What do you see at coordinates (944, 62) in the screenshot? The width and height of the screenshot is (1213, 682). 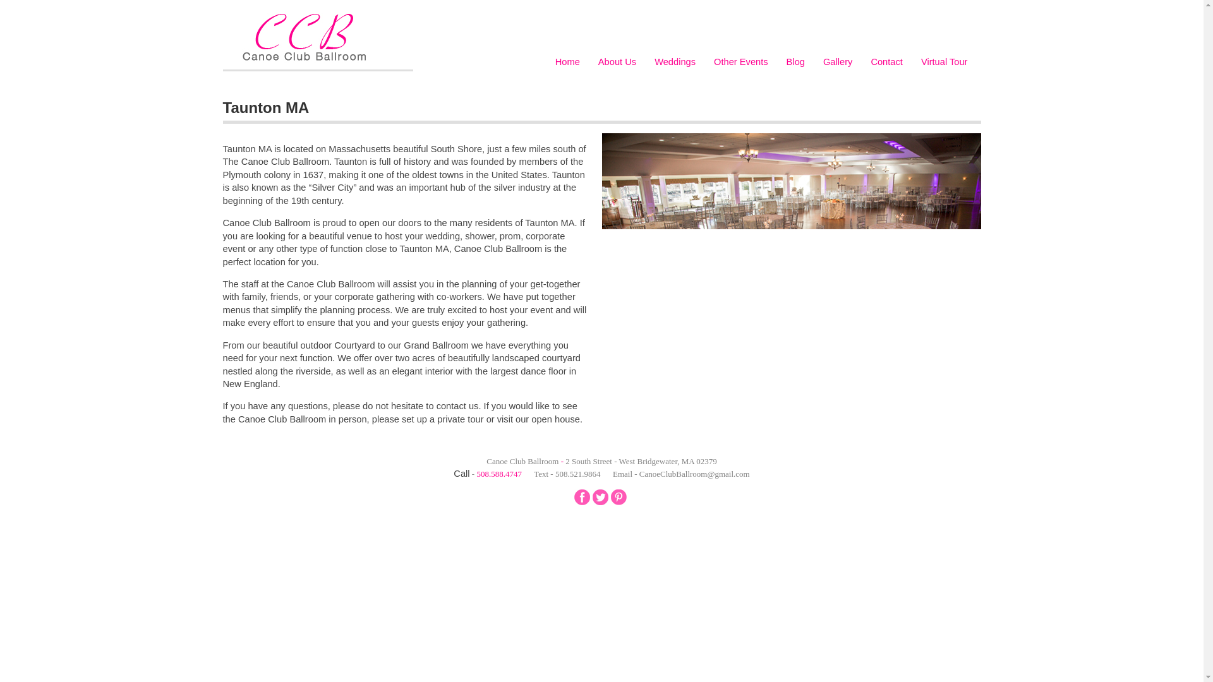 I see `Virtual Tour` at bounding box center [944, 62].